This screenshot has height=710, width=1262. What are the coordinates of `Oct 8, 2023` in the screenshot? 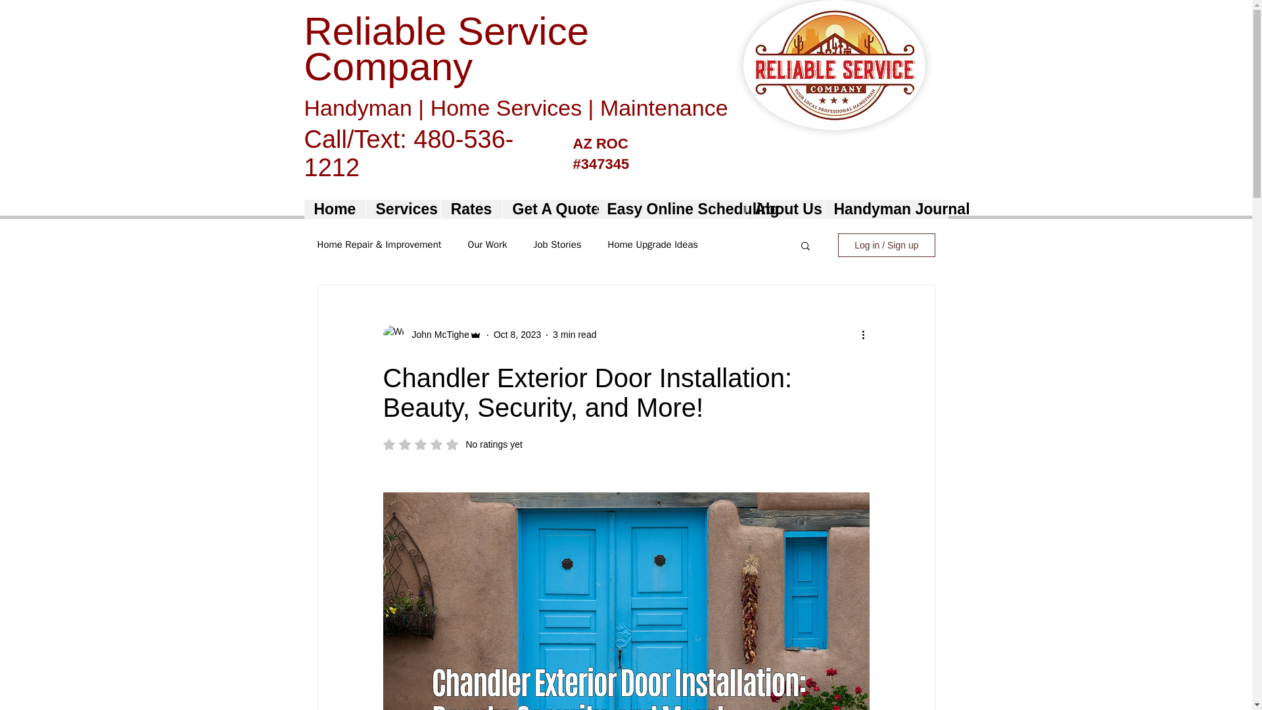 It's located at (452, 444).